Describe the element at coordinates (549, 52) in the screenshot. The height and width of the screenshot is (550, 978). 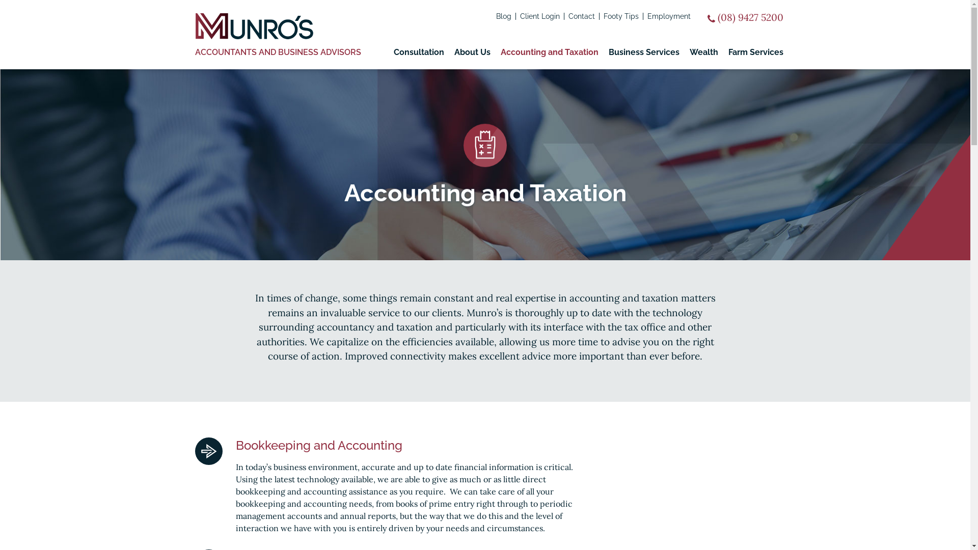
I see `Accounting and Taxation` at that location.